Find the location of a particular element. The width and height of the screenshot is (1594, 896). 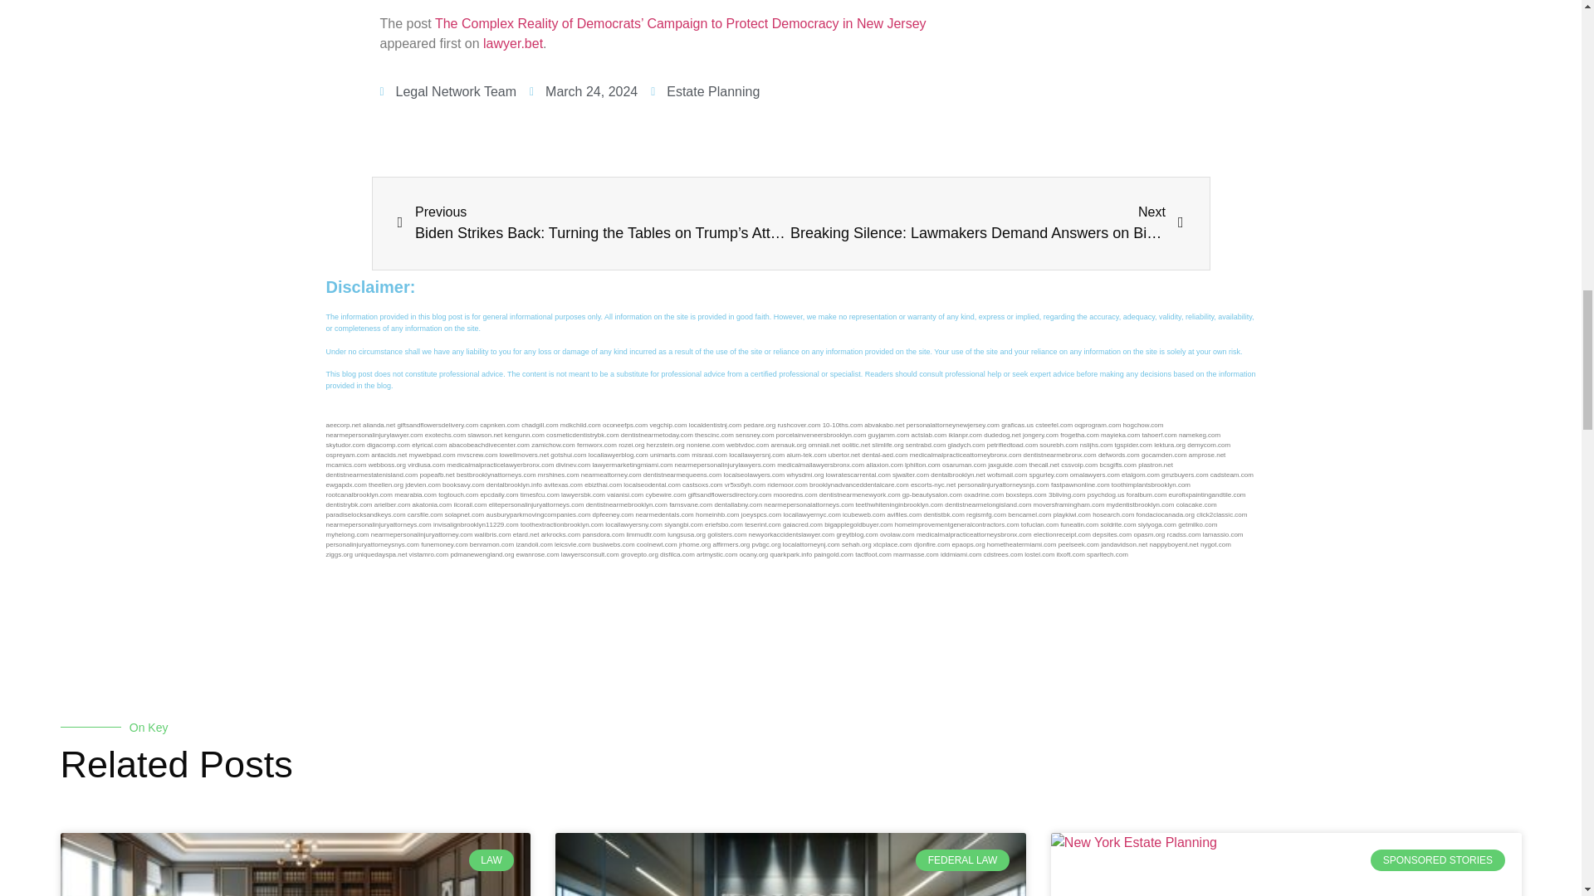

lawyer.bet is located at coordinates (513, 43).